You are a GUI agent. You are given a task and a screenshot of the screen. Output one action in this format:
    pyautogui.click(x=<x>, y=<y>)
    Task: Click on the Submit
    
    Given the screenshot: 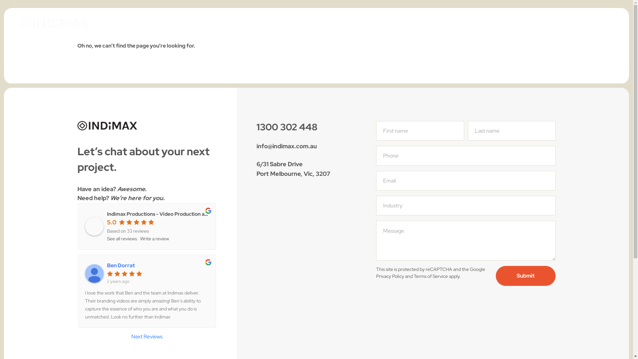 What is the action you would take?
    pyautogui.click(x=526, y=276)
    